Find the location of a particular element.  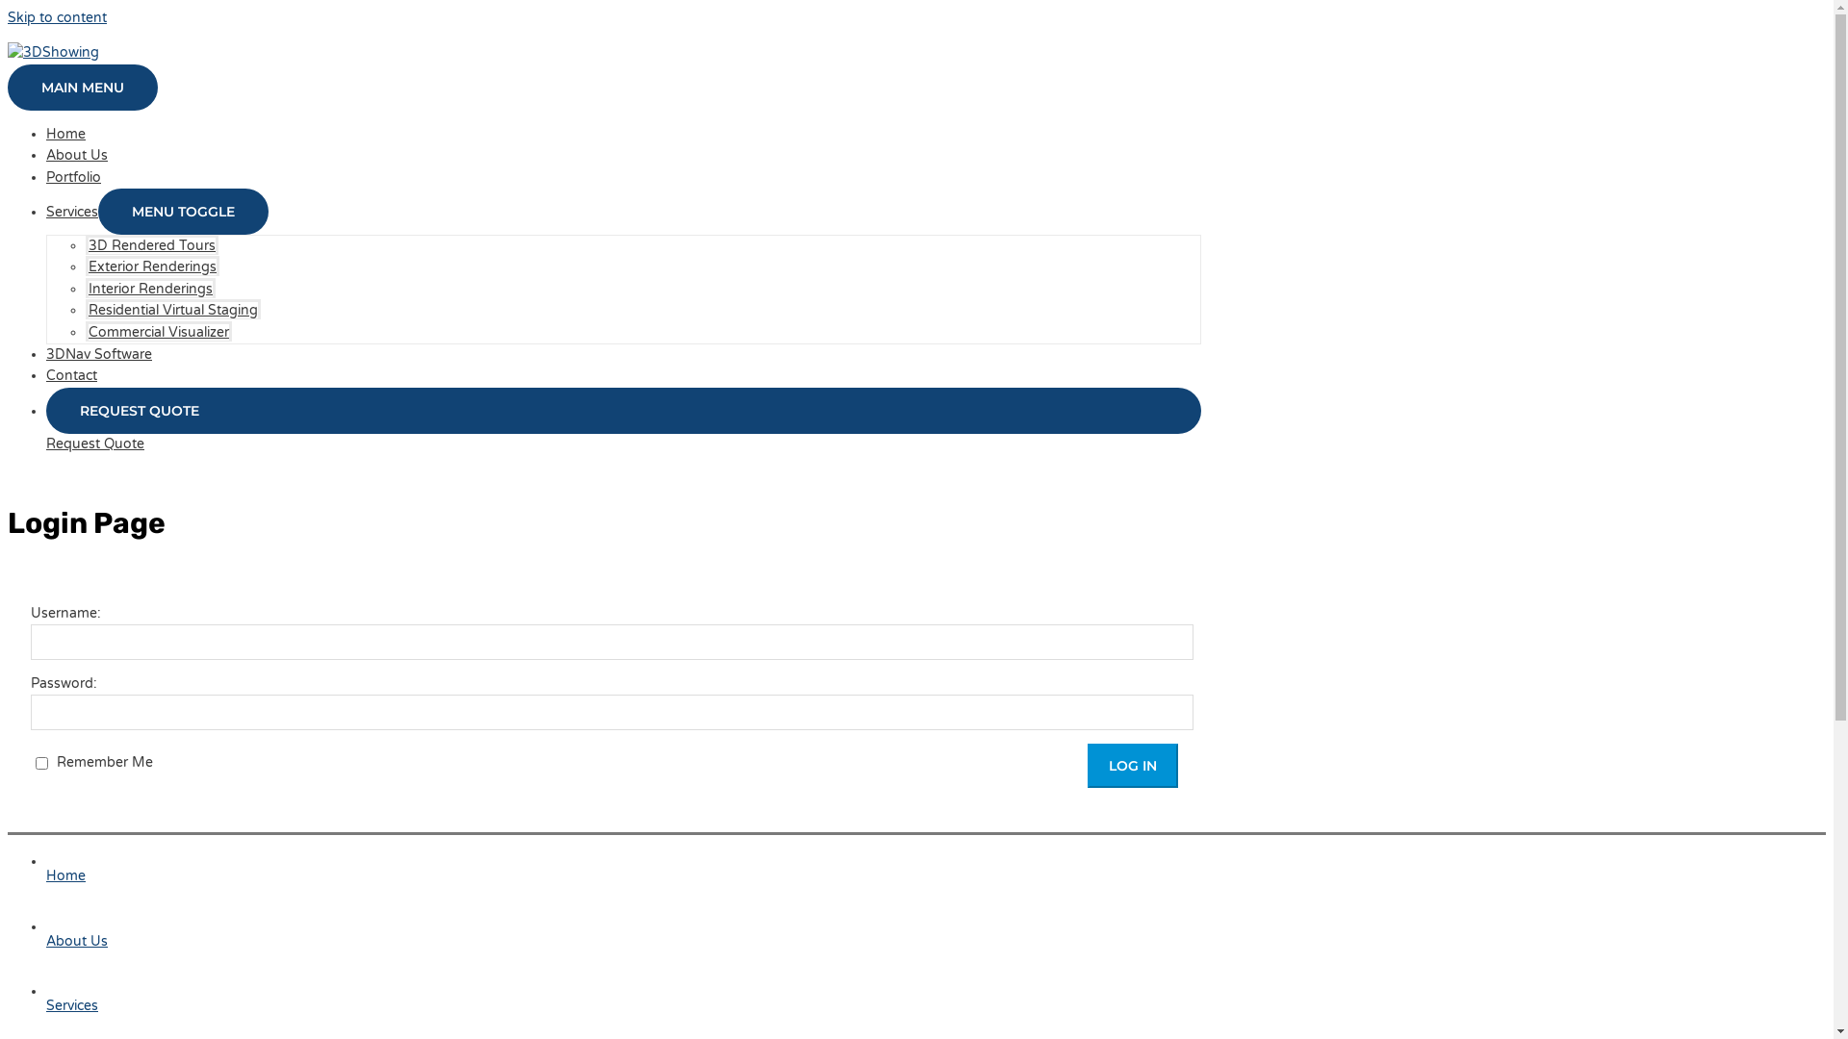

Portfolio is located at coordinates (73, 177).